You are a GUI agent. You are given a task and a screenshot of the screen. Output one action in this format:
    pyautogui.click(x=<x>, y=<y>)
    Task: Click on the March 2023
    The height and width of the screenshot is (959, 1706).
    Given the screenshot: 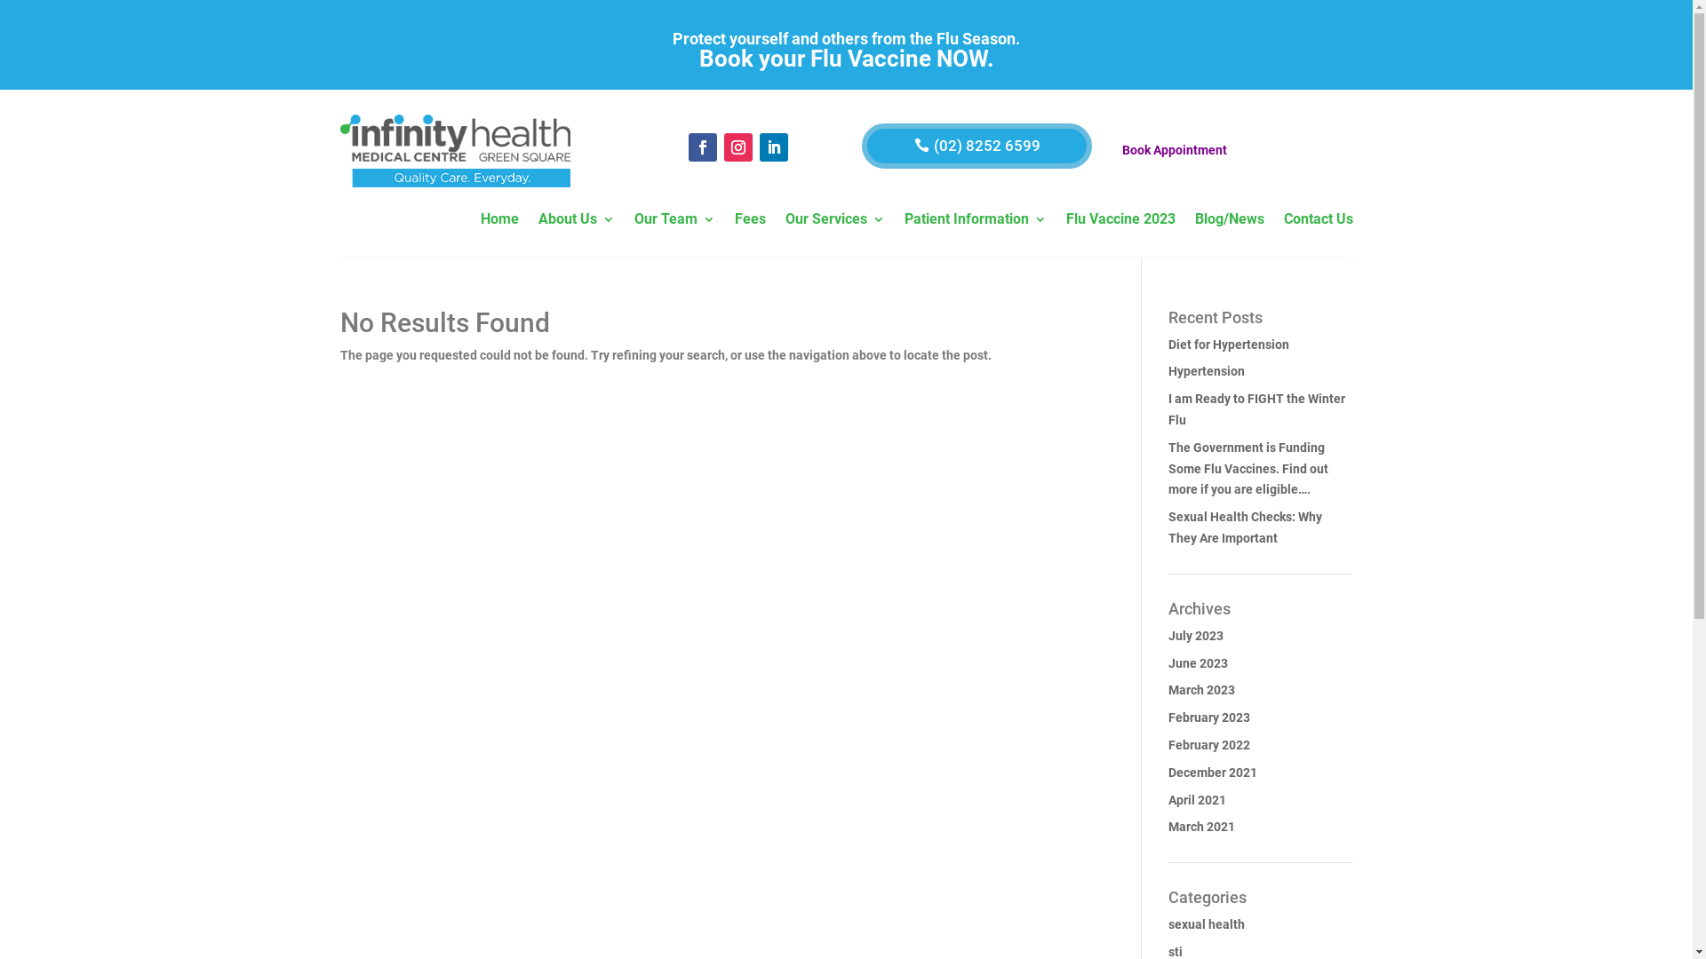 What is the action you would take?
    pyautogui.click(x=1201, y=690)
    